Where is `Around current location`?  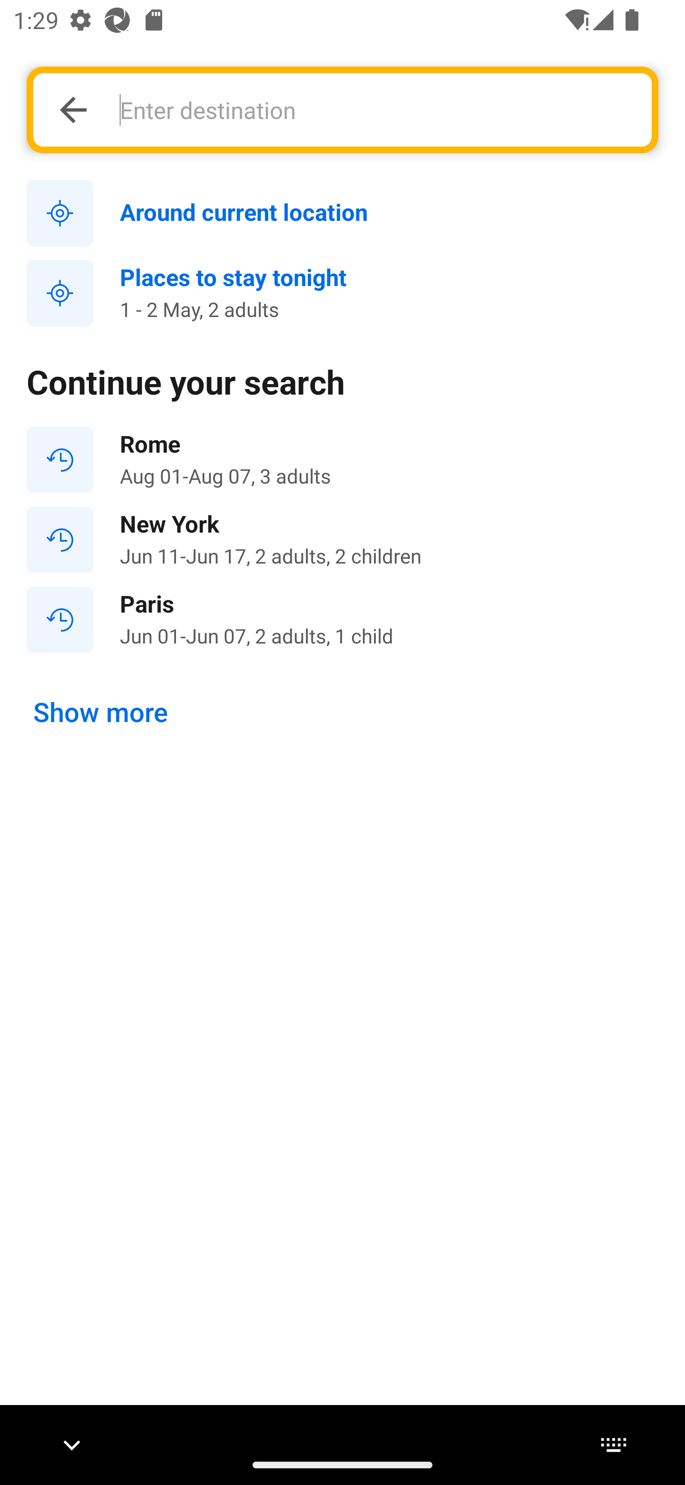 Around current location is located at coordinates (342, 214).